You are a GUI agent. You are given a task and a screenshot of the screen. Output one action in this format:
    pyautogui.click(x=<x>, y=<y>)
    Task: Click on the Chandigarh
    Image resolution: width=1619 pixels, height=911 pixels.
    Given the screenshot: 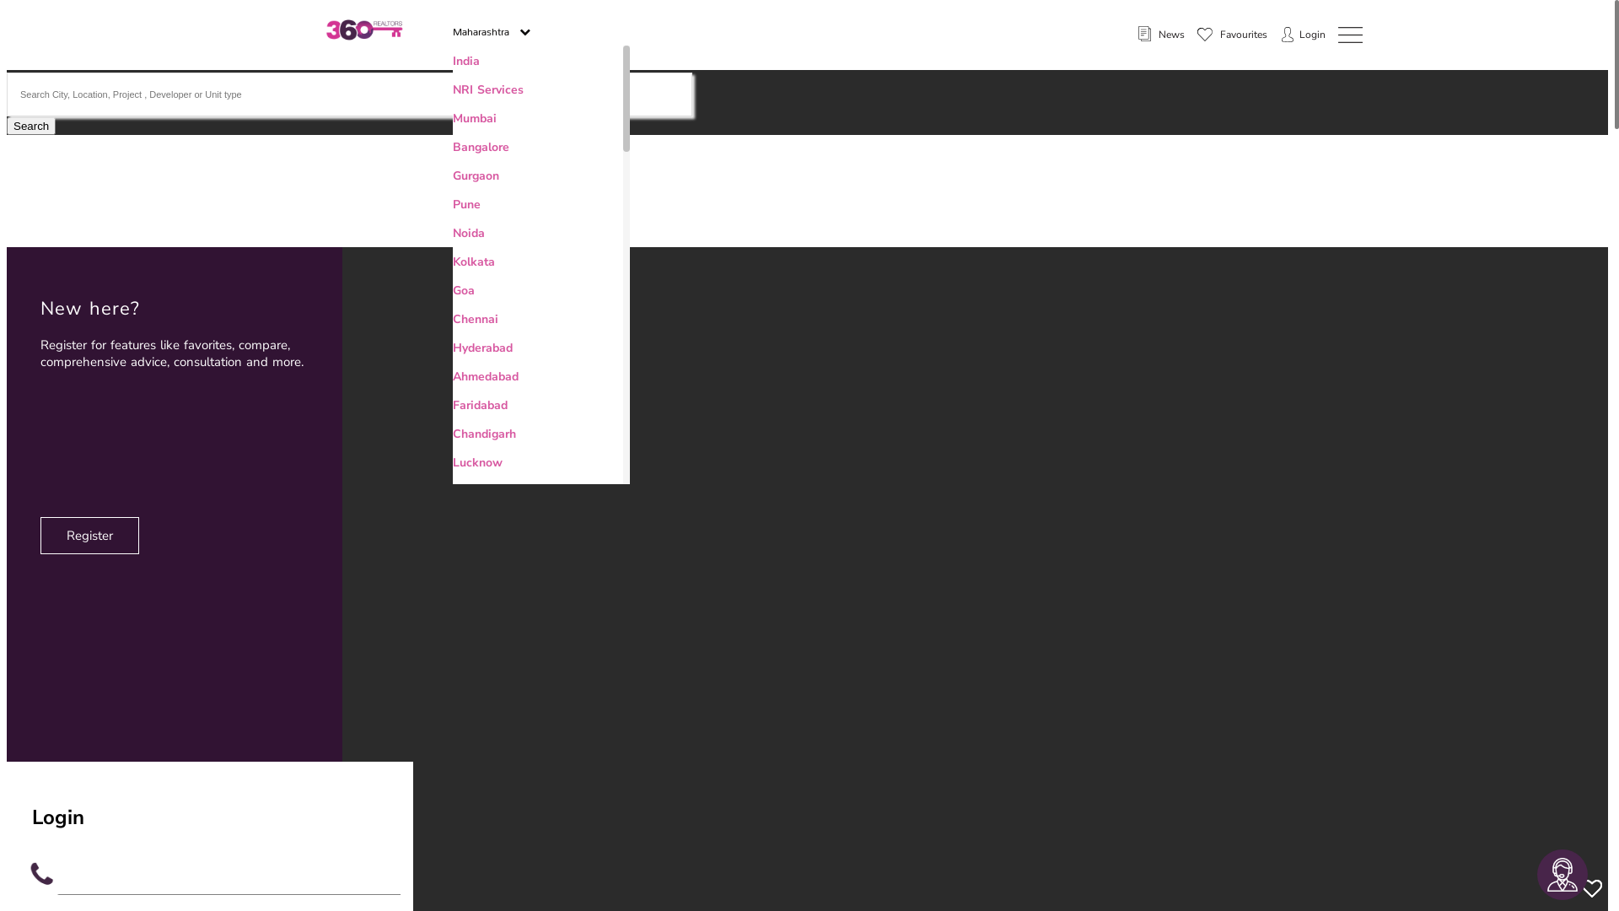 What is the action you would take?
    pyautogui.click(x=484, y=434)
    